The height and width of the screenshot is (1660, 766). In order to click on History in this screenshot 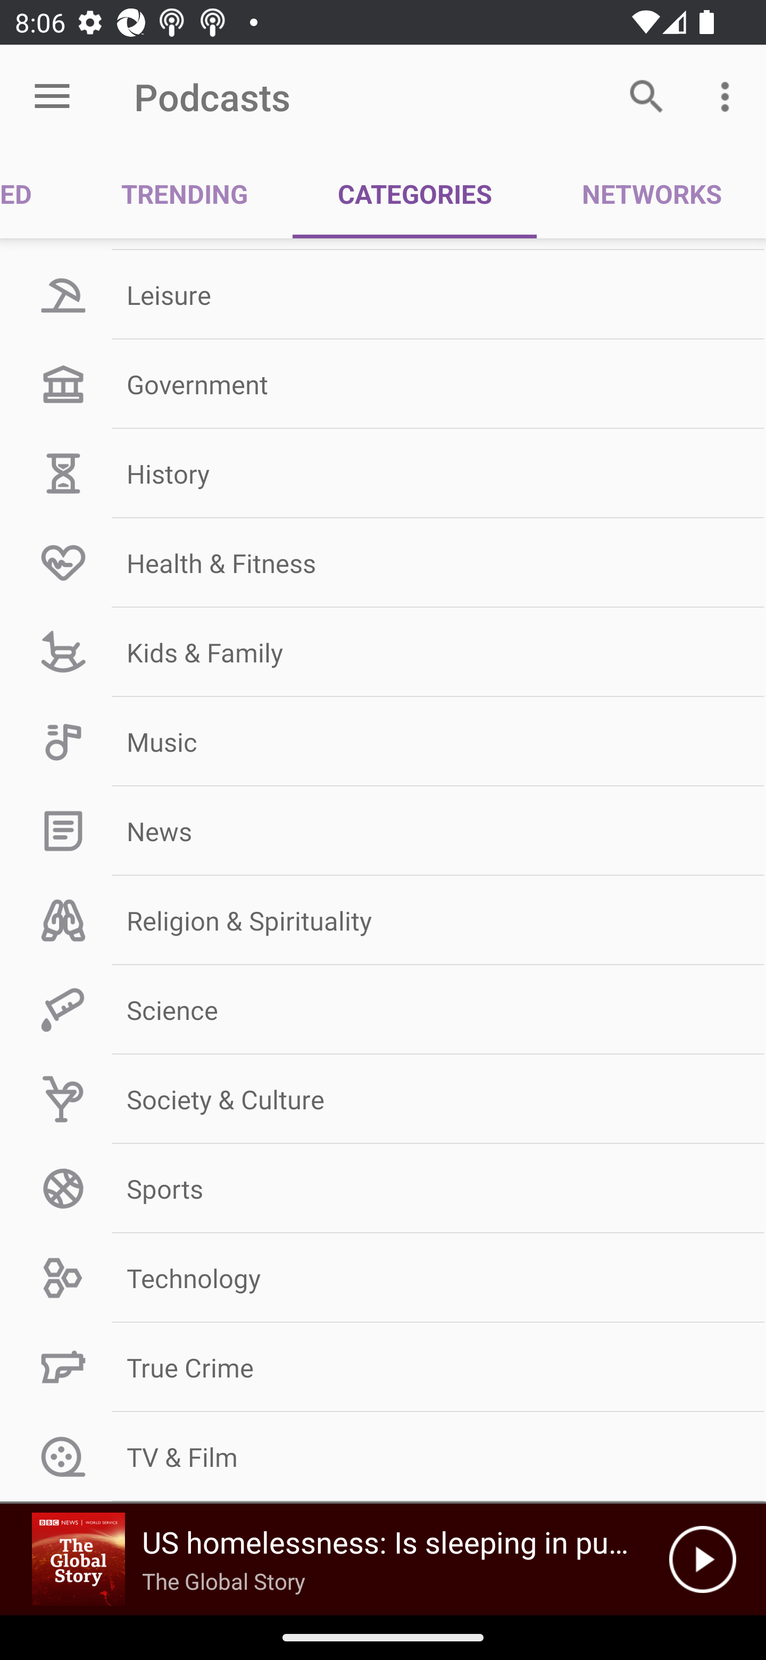, I will do `click(383, 472)`.